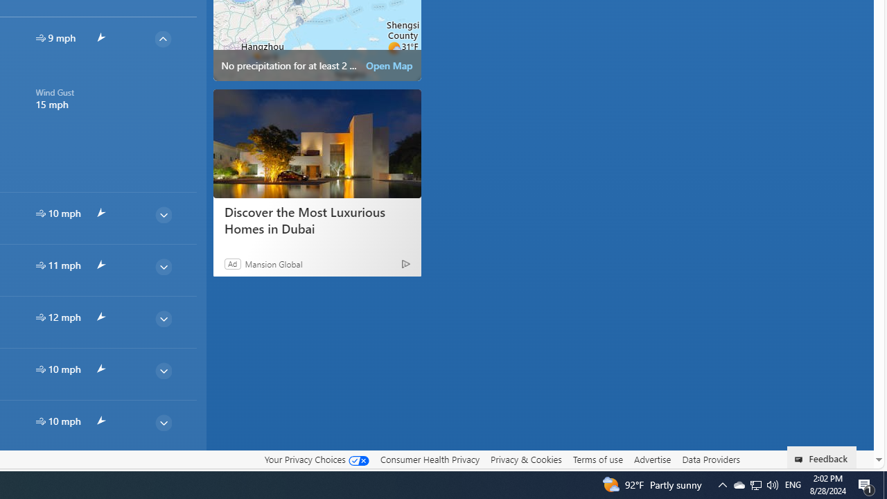 The image size is (887, 499). I want to click on Your Privacy Choices, so click(316, 459).